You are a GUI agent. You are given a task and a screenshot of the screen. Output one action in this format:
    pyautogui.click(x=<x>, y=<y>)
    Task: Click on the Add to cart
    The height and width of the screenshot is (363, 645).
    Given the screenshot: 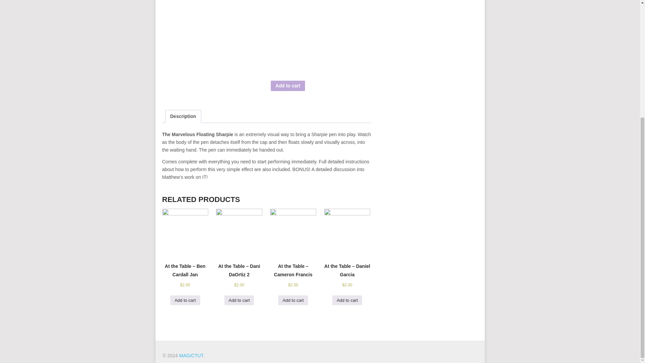 What is the action you would take?
    pyautogui.click(x=293, y=300)
    